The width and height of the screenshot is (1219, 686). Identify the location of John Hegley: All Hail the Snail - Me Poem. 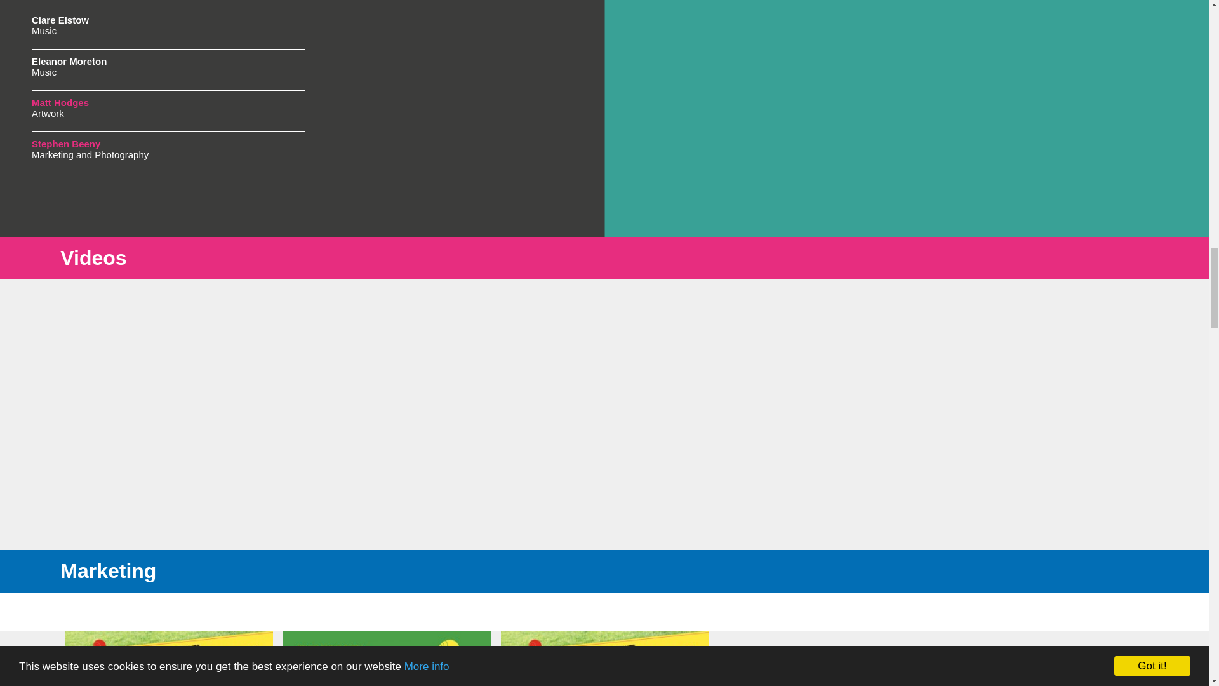
(95, 462).